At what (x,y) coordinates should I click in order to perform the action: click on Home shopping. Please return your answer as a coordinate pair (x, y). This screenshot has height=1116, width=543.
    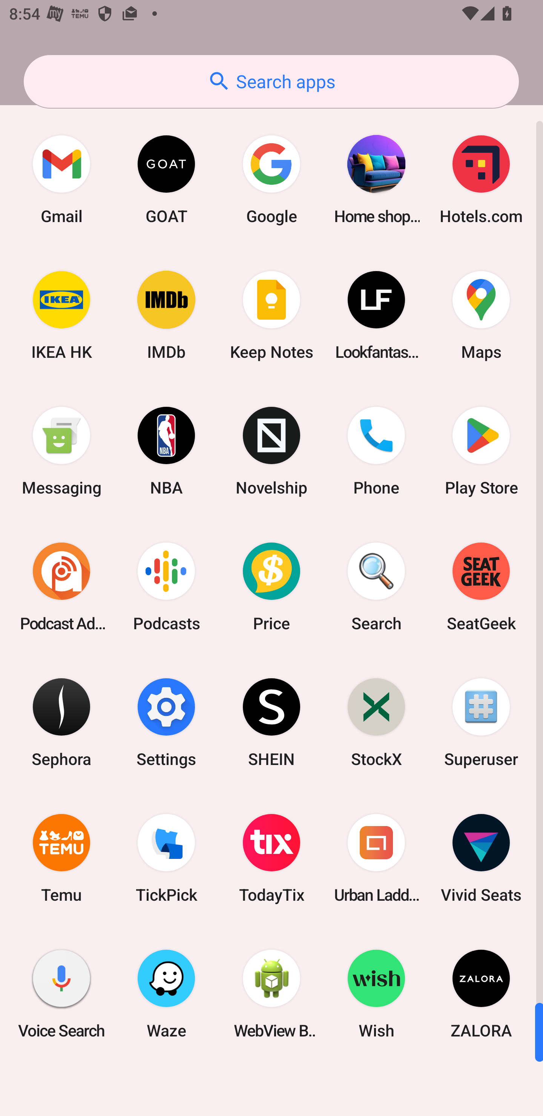
    Looking at the image, I should click on (376, 179).